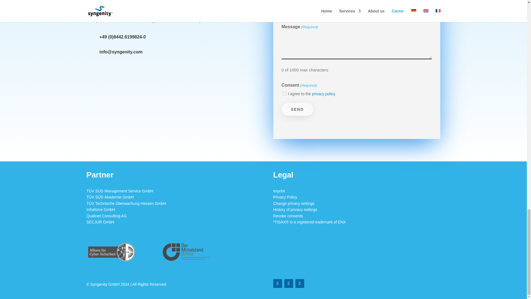 The height and width of the screenshot is (299, 531). Describe the element at coordinates (300, 283) in the screenshot. I see `Follow on LinkedIn` at that location.